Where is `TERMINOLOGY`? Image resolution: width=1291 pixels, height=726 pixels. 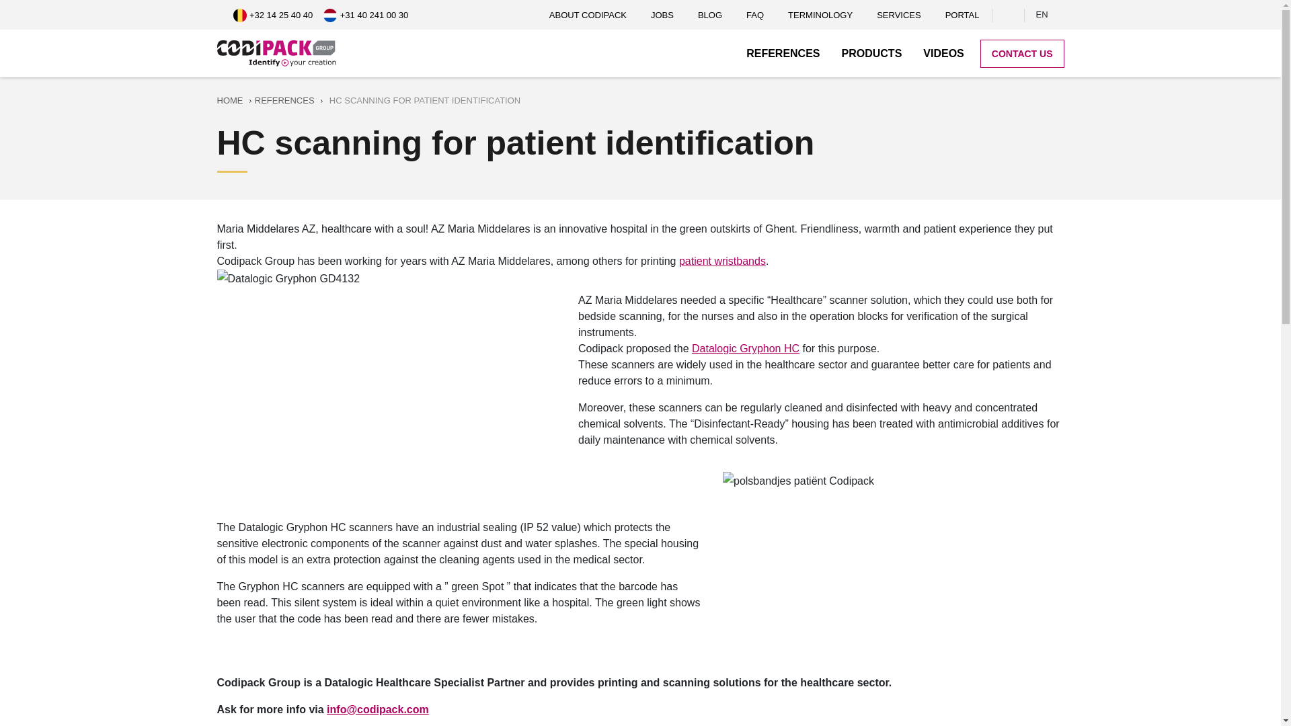 TERMINOLOGY is located at coordinates (820, 15).